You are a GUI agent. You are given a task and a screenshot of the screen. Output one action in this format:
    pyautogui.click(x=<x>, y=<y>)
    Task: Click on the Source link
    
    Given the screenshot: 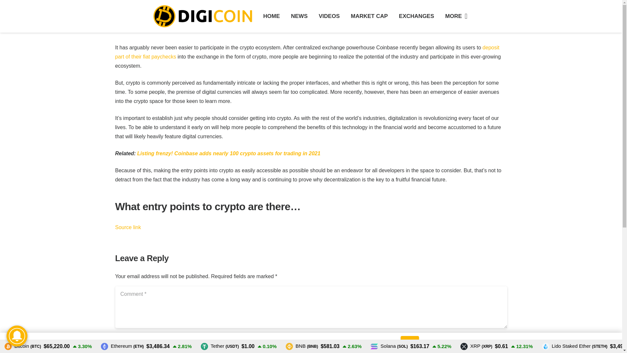 What is the action you would take?
    pyautogui.click(x=127, y=227)
    